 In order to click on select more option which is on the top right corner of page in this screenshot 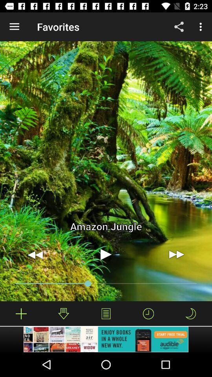, I will do `click(202, 27)`.